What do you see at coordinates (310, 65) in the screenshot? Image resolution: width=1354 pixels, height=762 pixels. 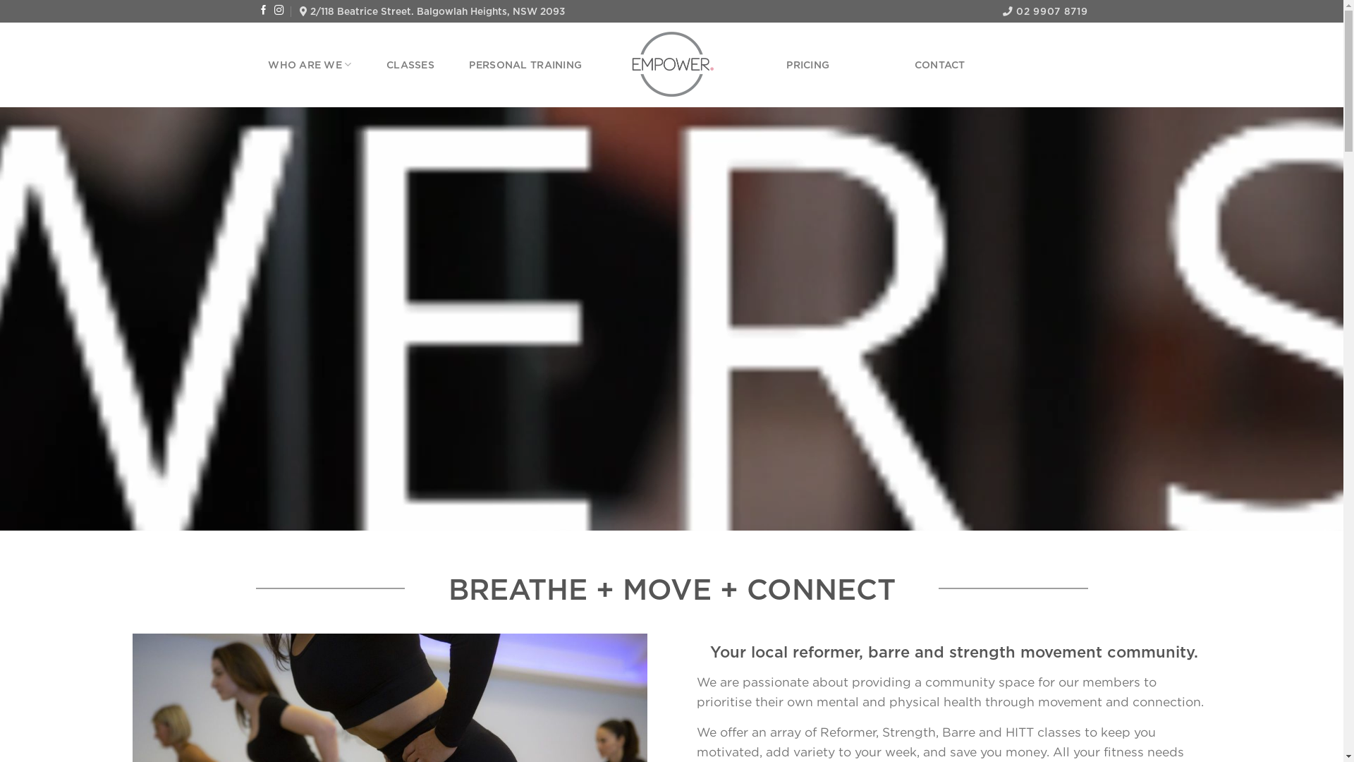 I see `WHO ARE WE` at bounding box center [310, 65].